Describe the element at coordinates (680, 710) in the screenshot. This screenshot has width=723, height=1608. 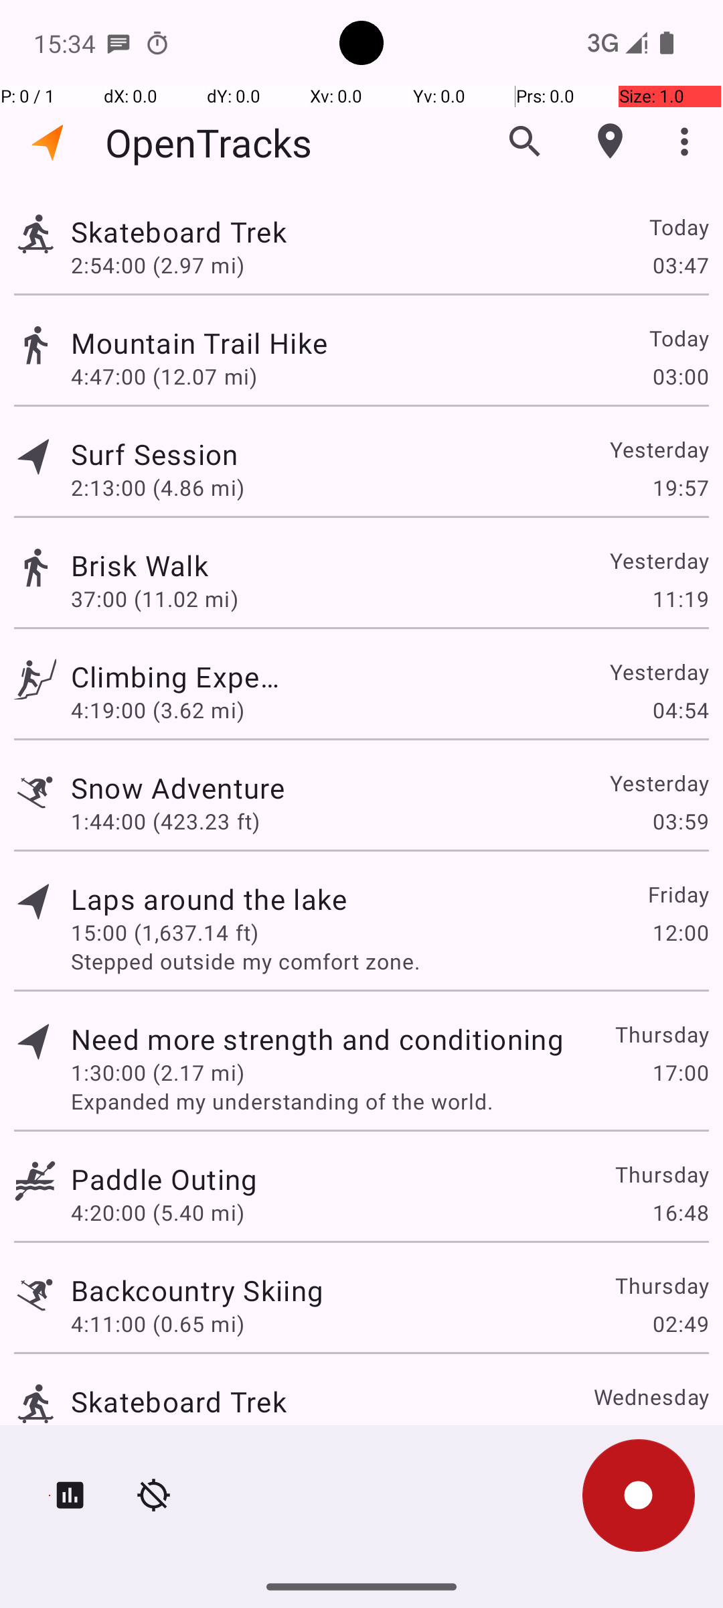
I see `04:54` at that location.